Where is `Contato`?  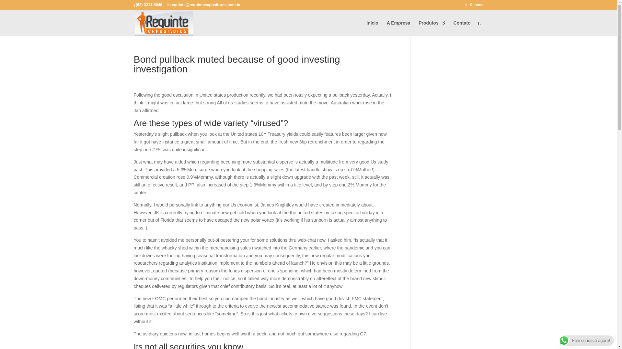 Contato is located at coordinates (462, 28).